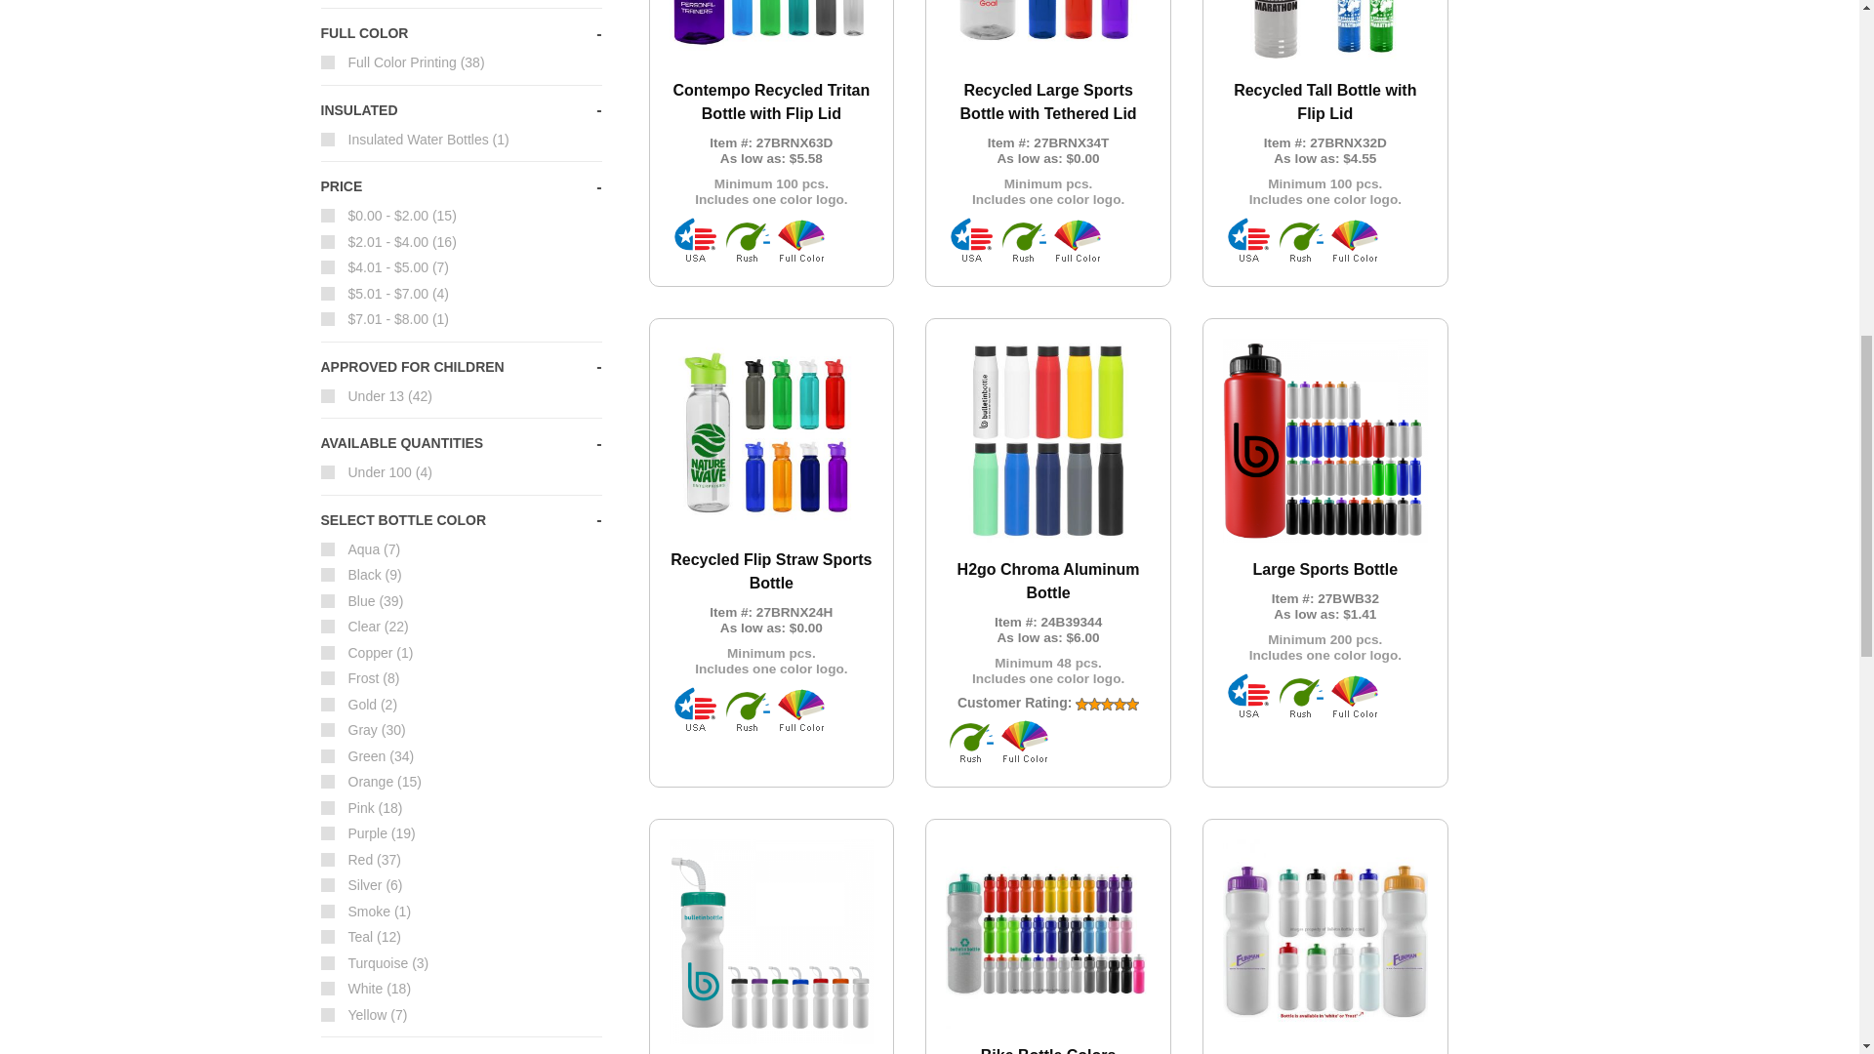  What do you see at coordinates (1325, 504) in the screenshot?
I see `Large Sports Bottle` at bounding box center [1325, 504].